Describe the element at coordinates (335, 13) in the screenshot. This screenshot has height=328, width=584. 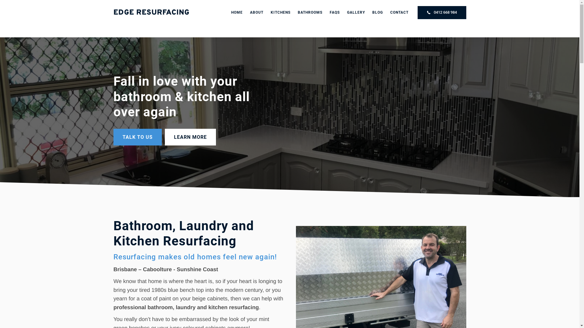
I see `FAQS` at that location.